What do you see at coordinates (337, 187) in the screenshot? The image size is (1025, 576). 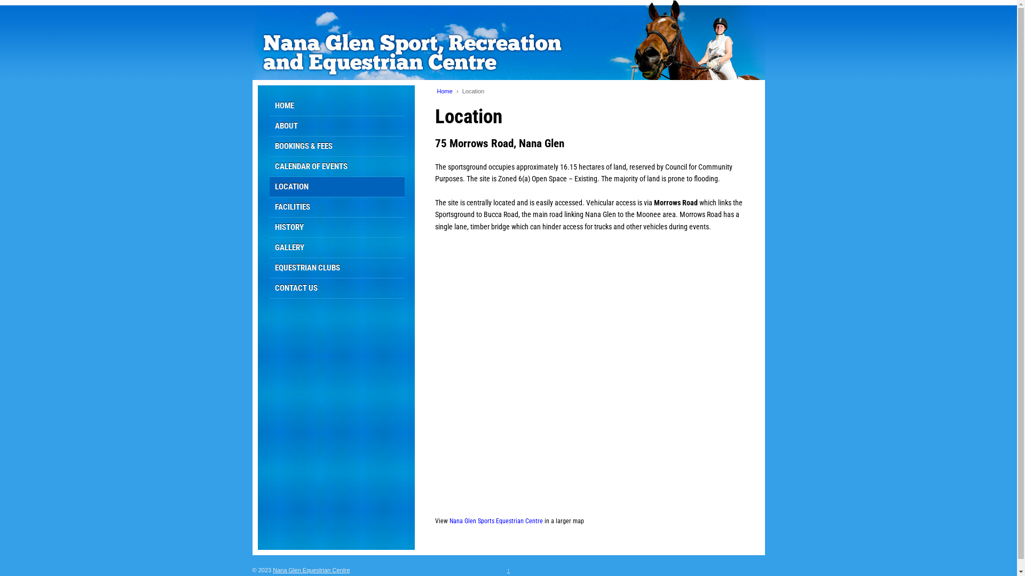 I see `LOCATION` at bounding box center [337, 187].